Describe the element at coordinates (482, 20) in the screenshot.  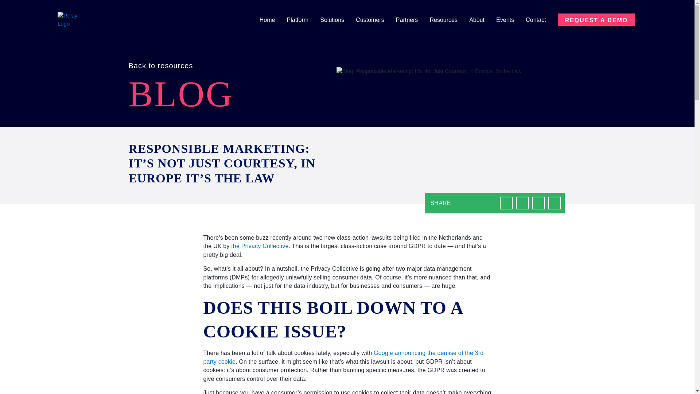
I see `About` at that location.